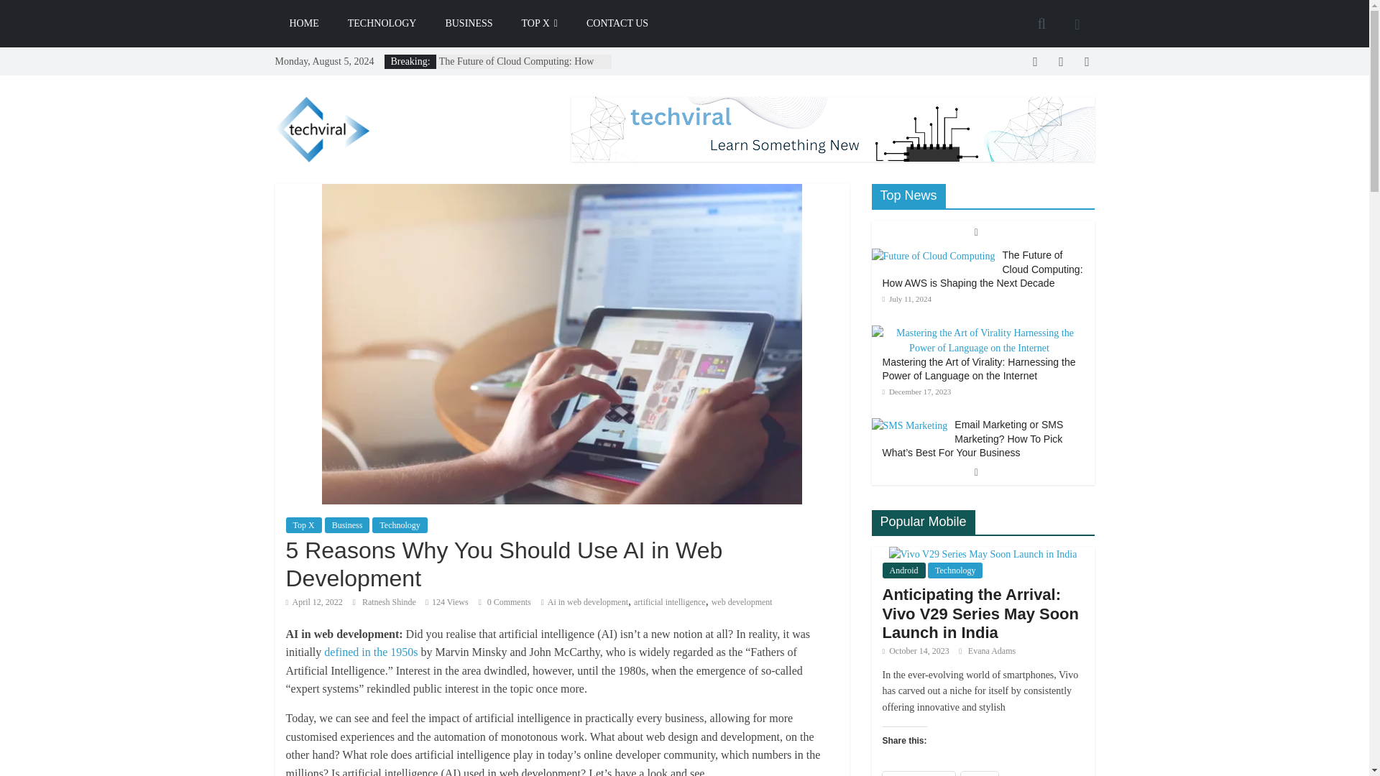 This screenshot has height=776, width=1380. I want to click on Top X, so click(303, 525).